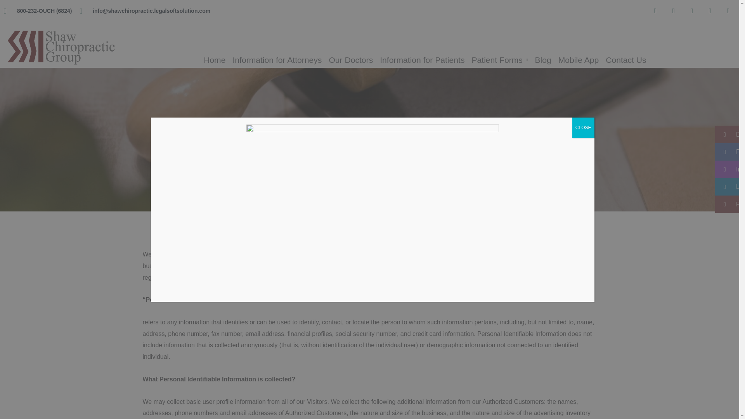  Describe the element at coordinates (499, 60) in the screenshot. I see `Patient Forms` at that location.